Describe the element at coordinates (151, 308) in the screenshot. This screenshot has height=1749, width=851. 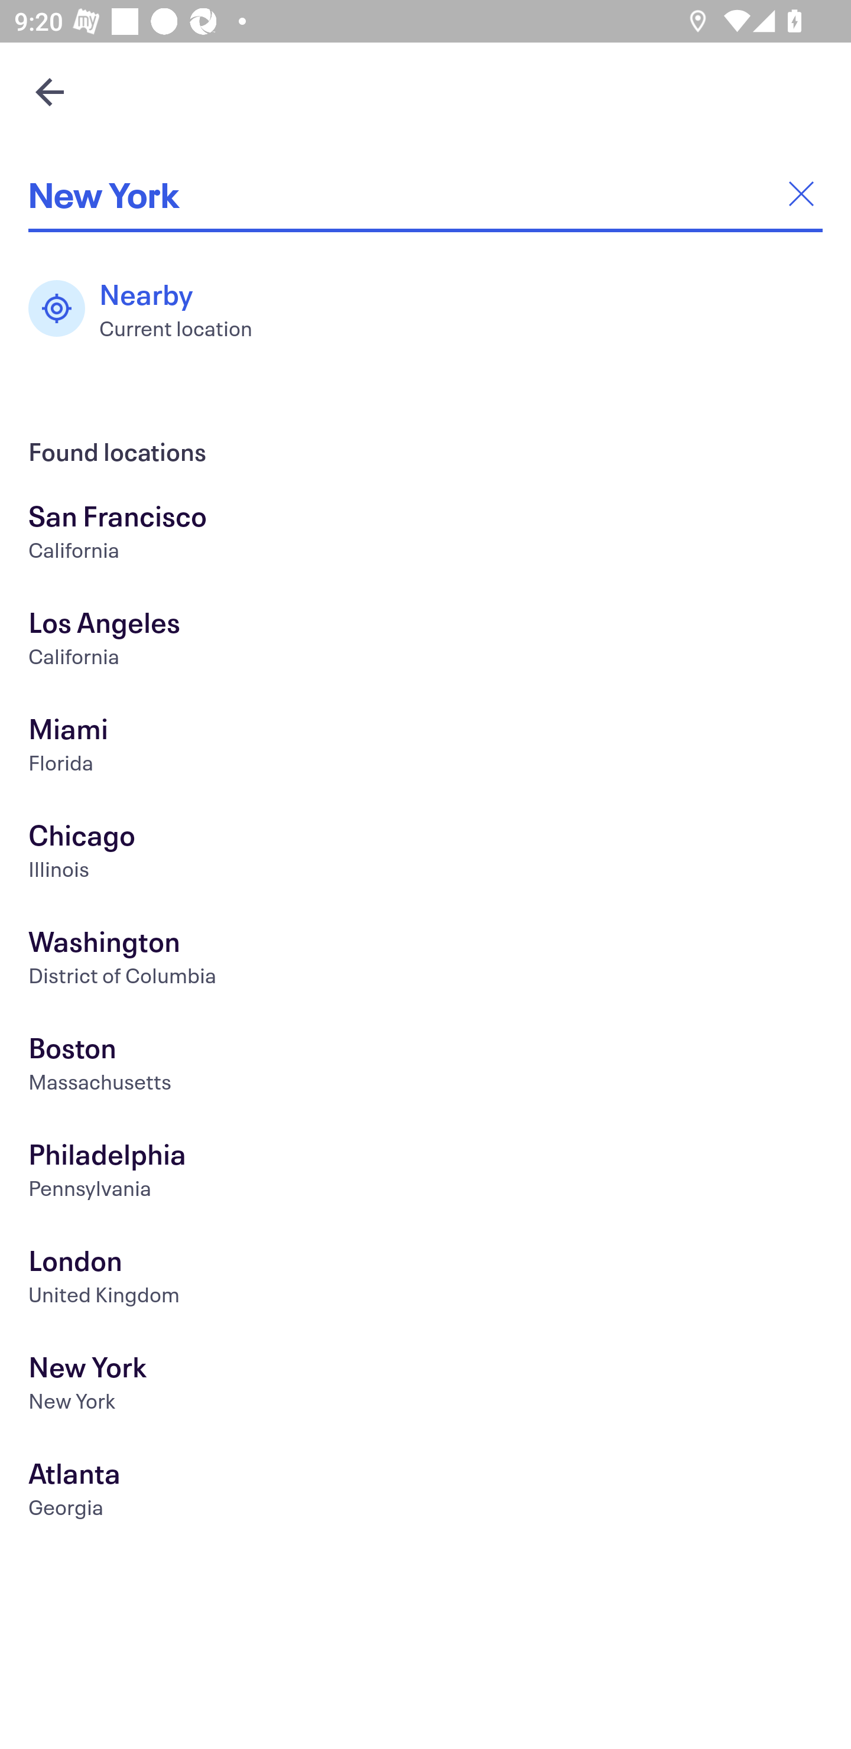
I see `Nearby Current location` at that location.